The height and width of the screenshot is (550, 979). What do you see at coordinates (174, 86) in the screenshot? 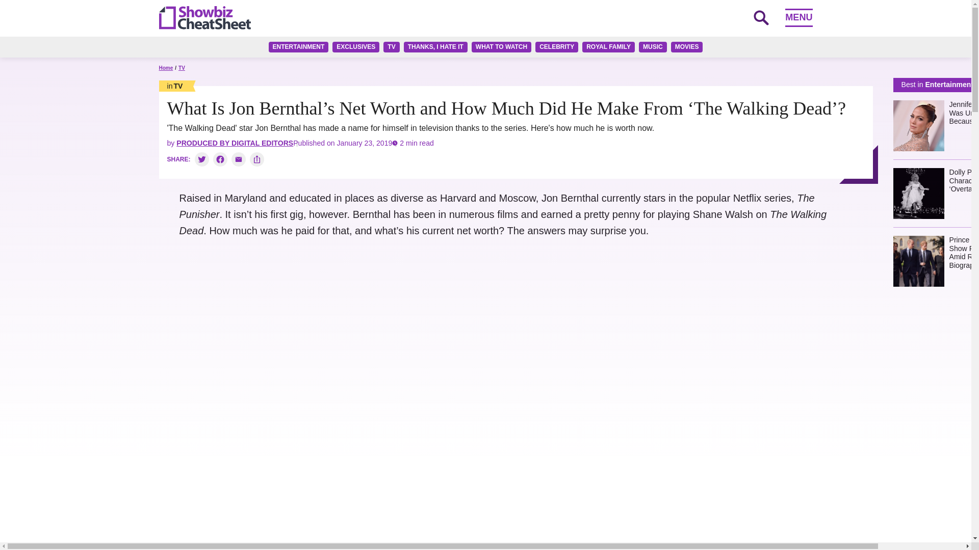
I see `TV` at bounding box center [174, 86].